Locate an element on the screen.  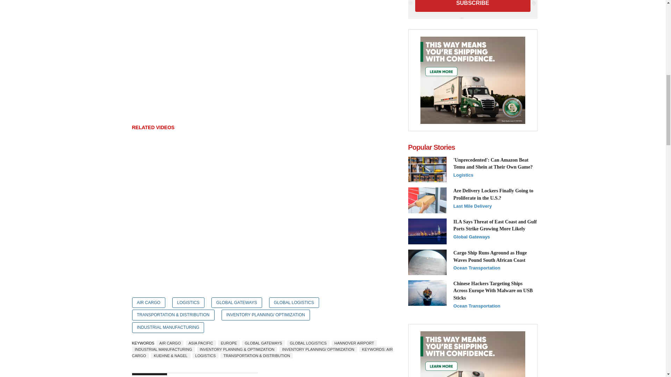
south-africa-ship-aground-SAMSA.png is located at coordinates (427, 262).